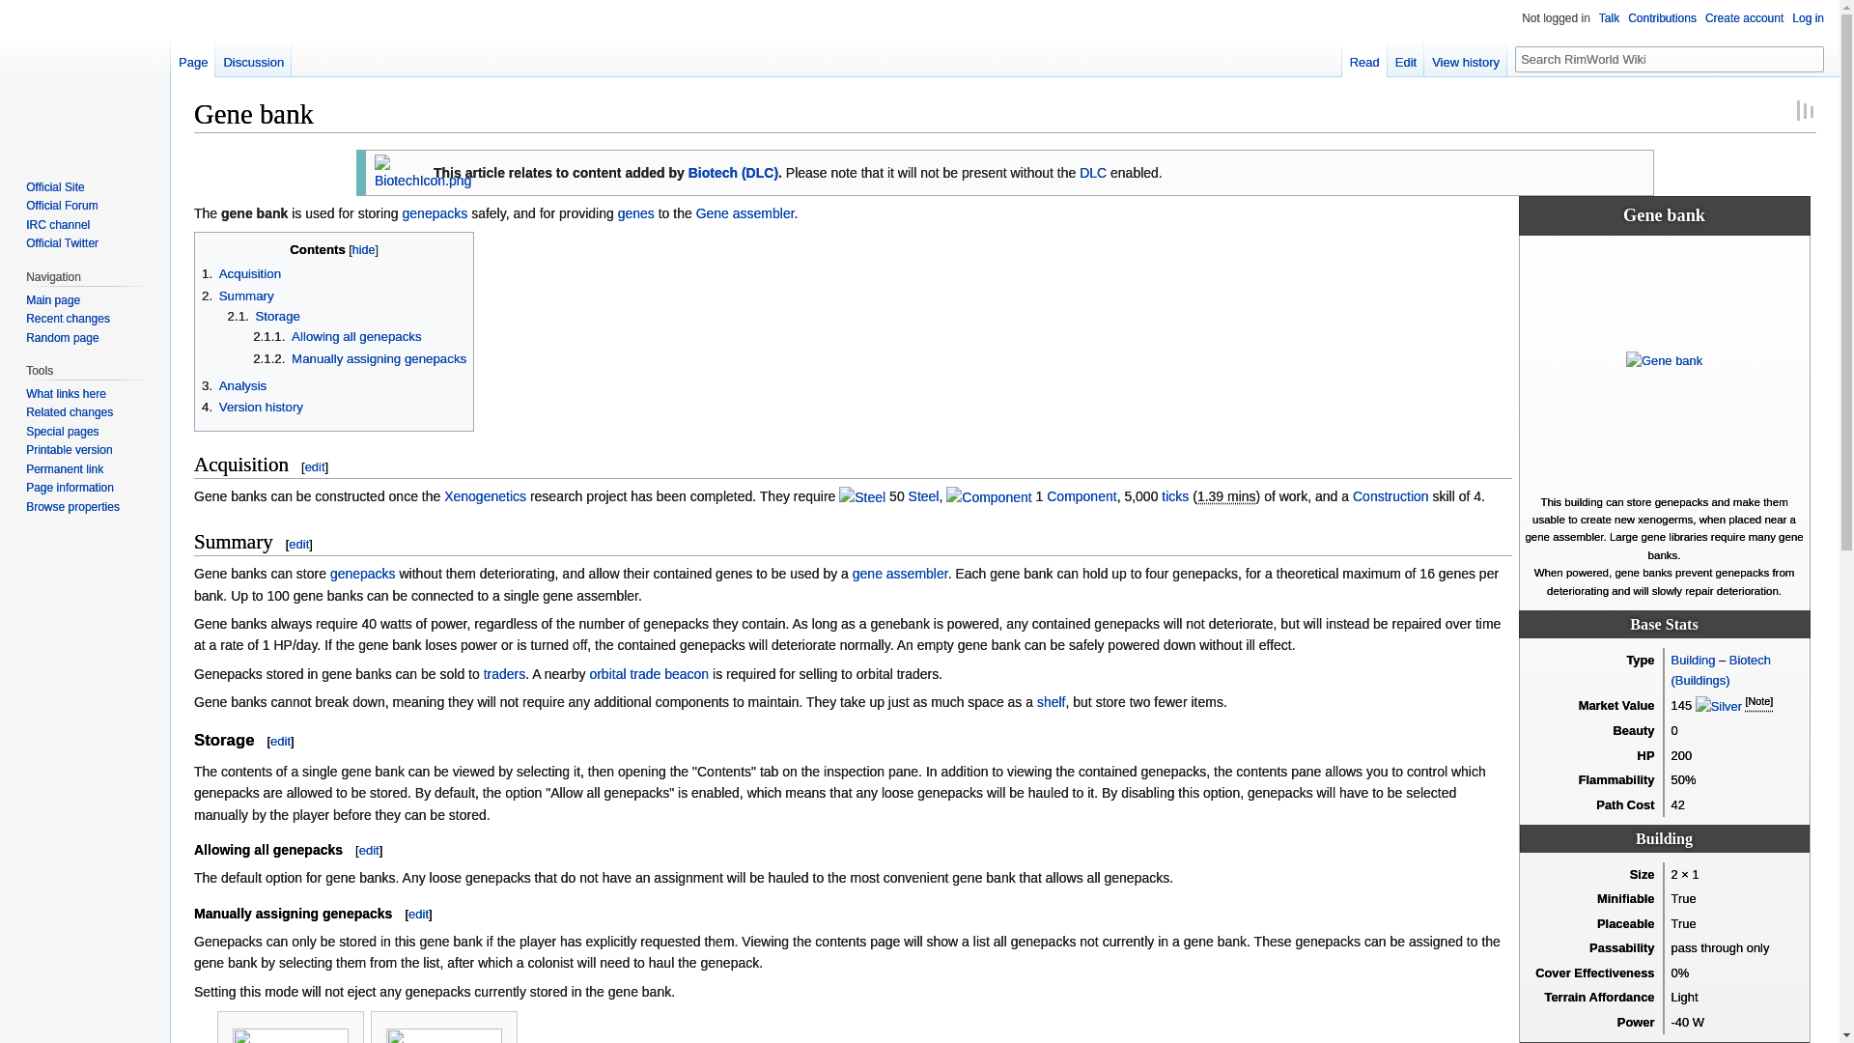 The width and height of the screenshot is (1854, 1043). I want to click on Search, so click(1812, 59).